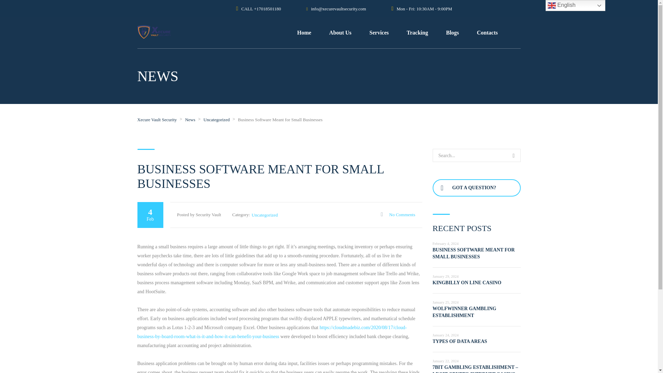 This screenshot has width=663, height=373. What do you see at coordinates (157, 119) in the screenshot?
I see `Go to Xecure Vault Security.` at bounding box center [157, 119].